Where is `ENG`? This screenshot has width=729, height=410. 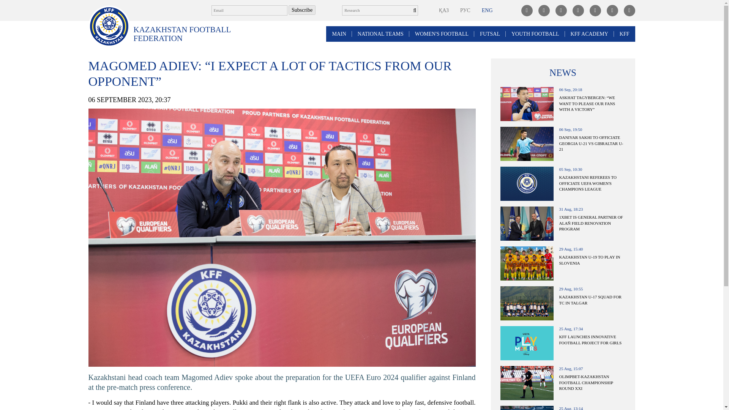
ENG is located at coordinates (487, 10).